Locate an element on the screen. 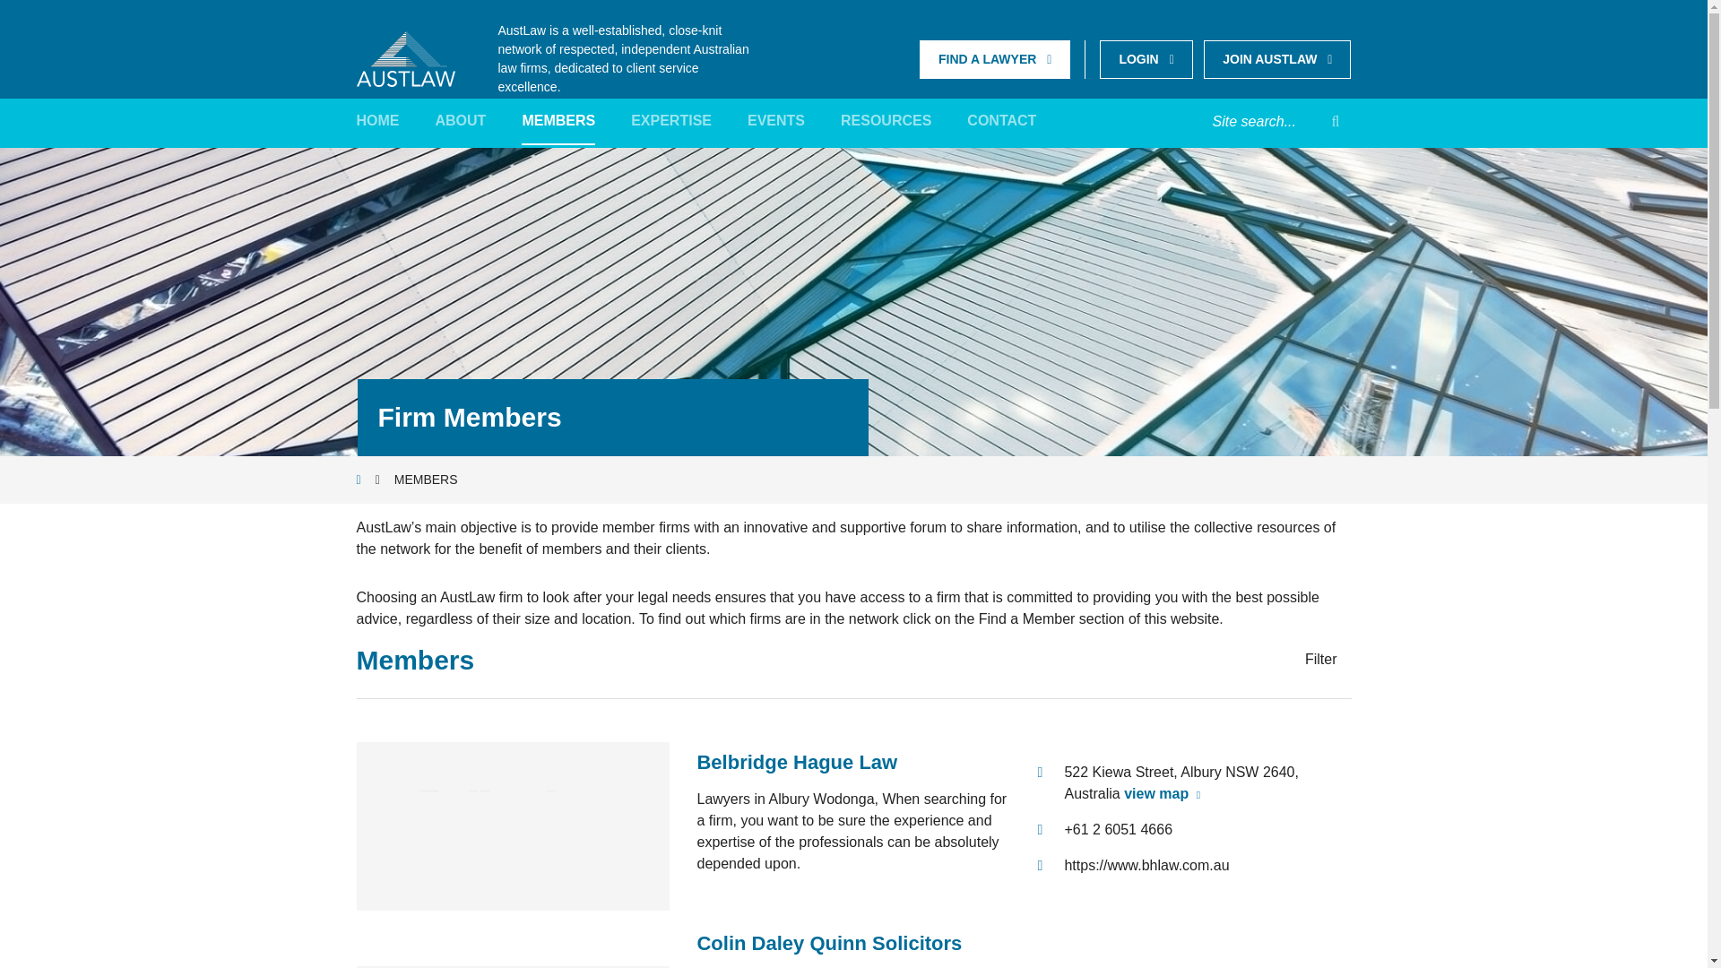 The height and width of the screenshot is (968, 1721). Go back to homepage is located at coordinates (405, 58).